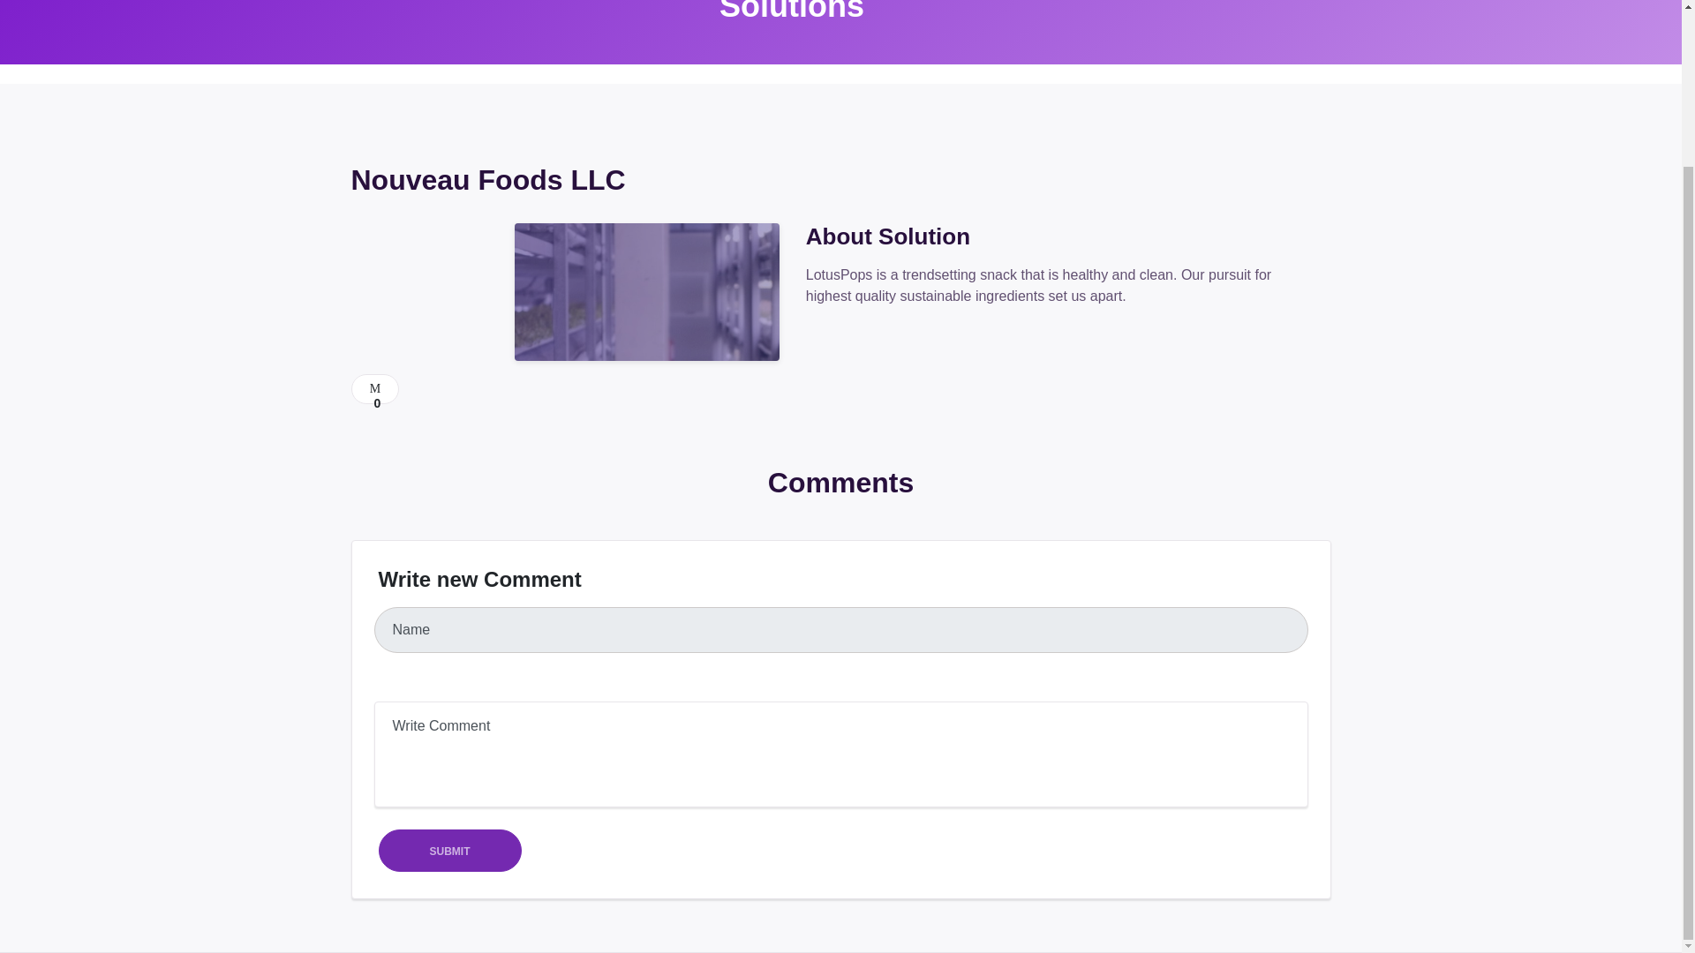  I want to click on Submit, so click(450, 851).